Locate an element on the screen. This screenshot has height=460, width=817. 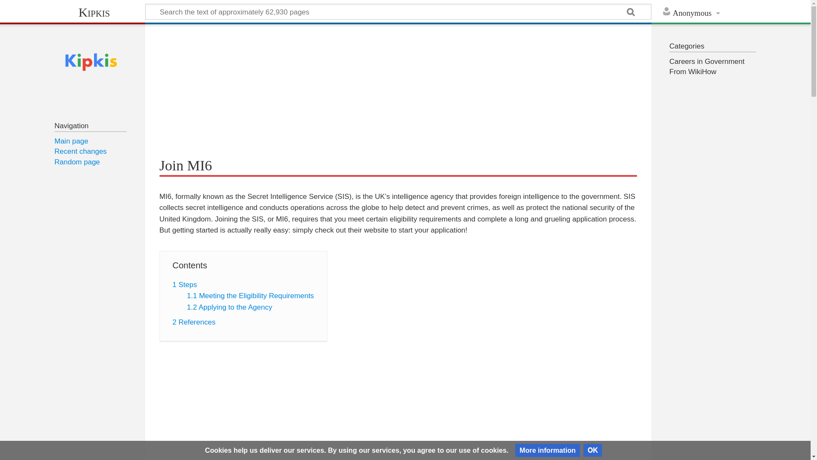
1.1 Meeting the Eligibility Requirements is located at coordinates (250, 296).